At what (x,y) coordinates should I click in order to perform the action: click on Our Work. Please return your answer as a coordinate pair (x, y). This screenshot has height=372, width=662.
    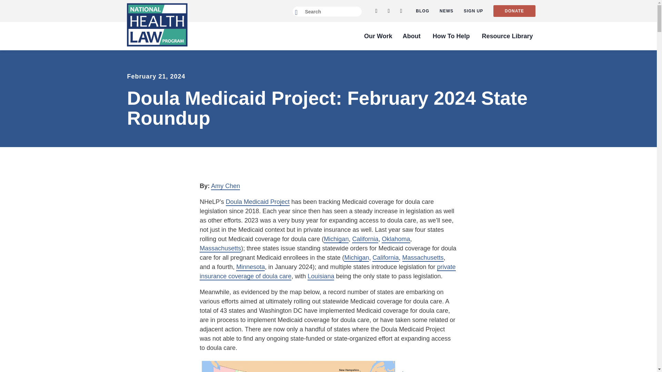
    Looking at the image, I should click on (378, 36).